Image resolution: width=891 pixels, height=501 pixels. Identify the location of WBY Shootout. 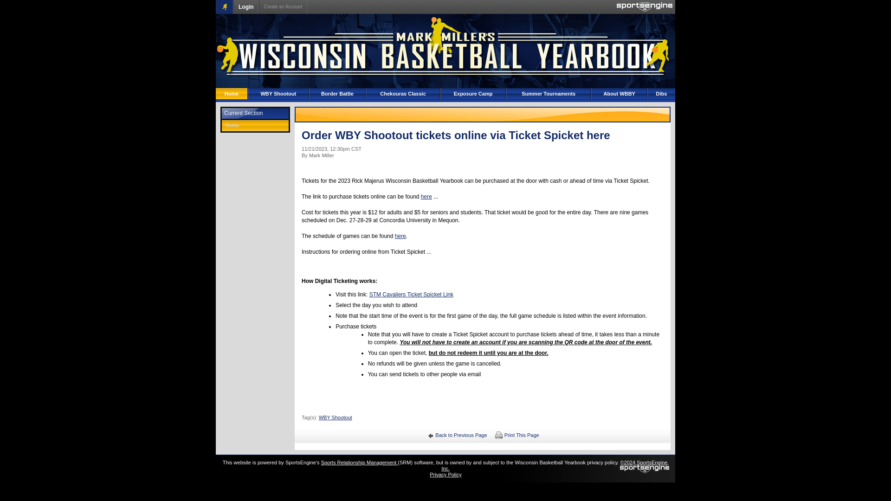
(278, 94).